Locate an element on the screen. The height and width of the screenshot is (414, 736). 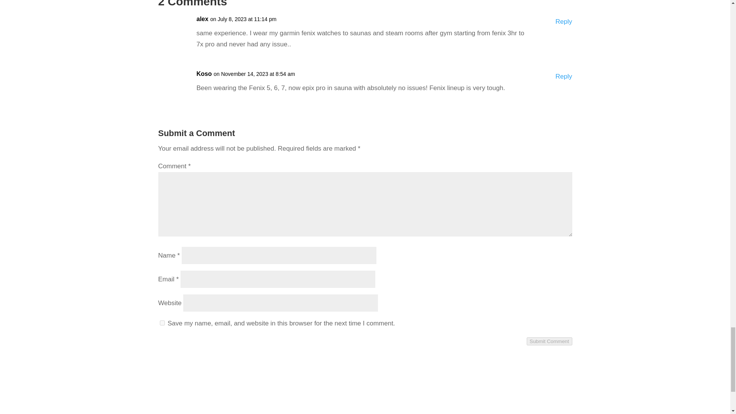
Follow on Youtube is located at coordinates (550, 393).